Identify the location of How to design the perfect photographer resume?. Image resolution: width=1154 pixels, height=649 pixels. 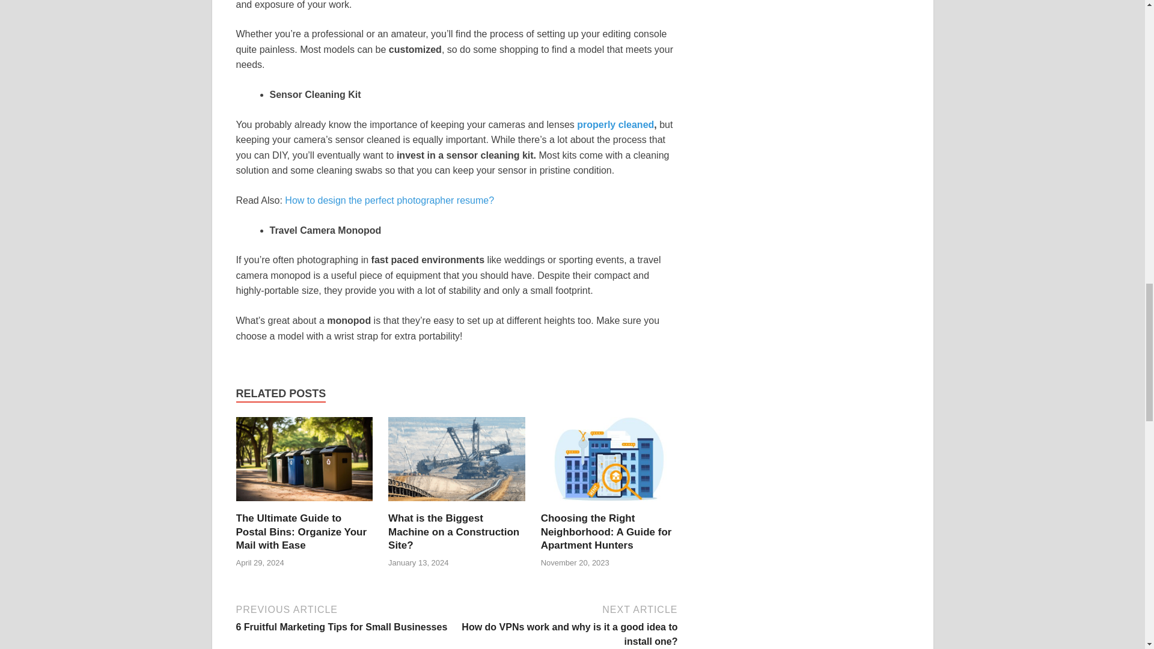
(389, 201).